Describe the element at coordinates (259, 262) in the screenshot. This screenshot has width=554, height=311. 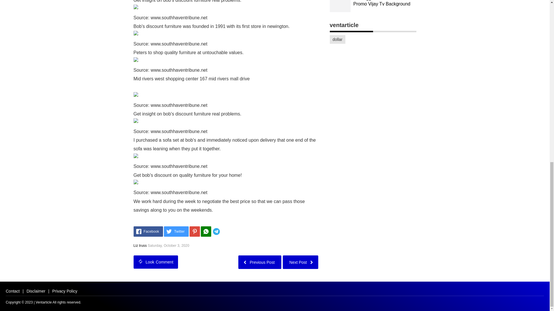
I see `Previous Post` at that location.